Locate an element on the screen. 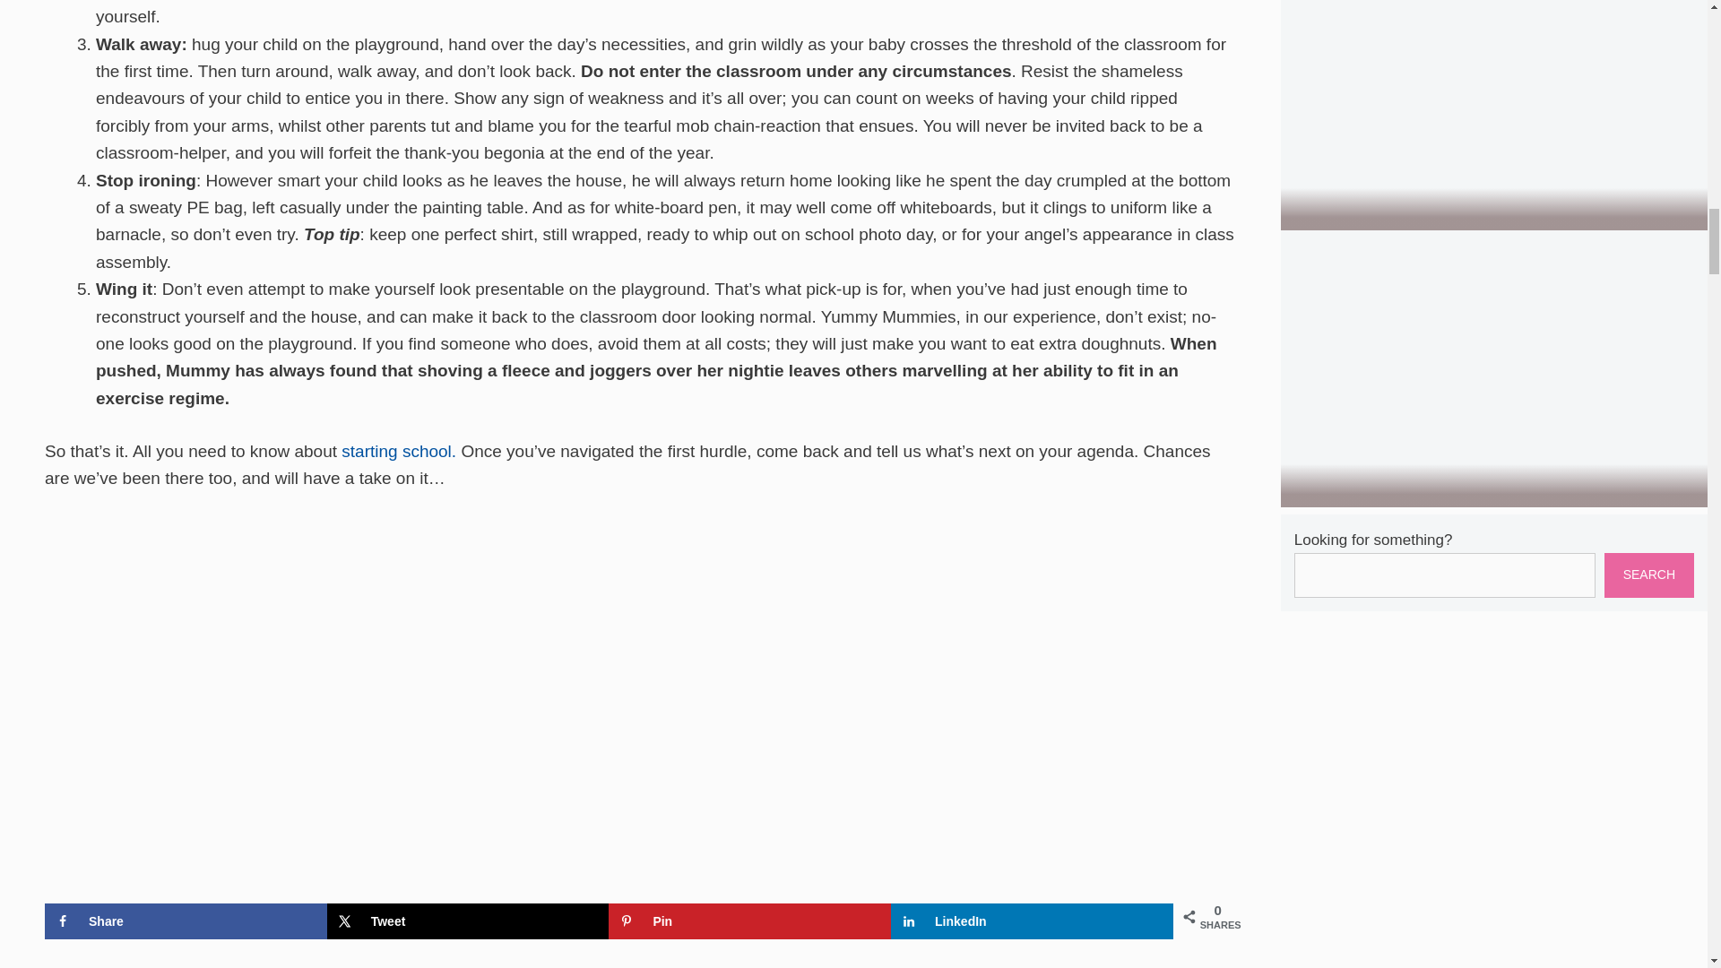 This screenshot has height=968, width=1721. Tweet is located at coordinates (468, 920).